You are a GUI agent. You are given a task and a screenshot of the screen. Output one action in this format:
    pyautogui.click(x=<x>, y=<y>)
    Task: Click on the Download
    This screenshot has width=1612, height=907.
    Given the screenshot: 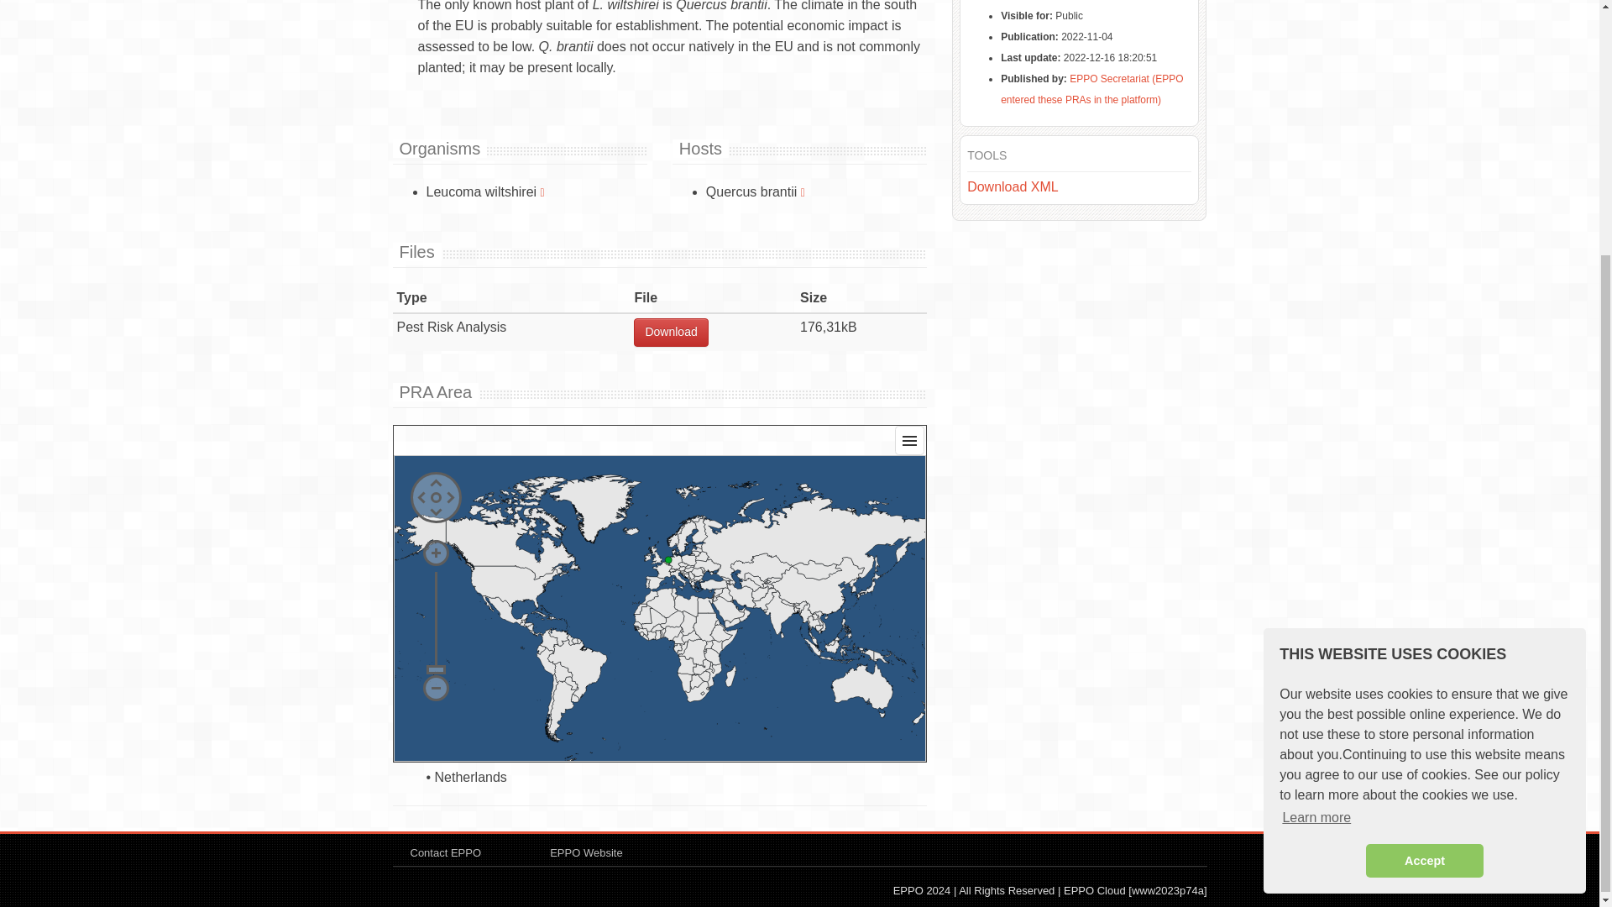 What is the action you would take?
    pyautogui.click(x=670, y=333)
    